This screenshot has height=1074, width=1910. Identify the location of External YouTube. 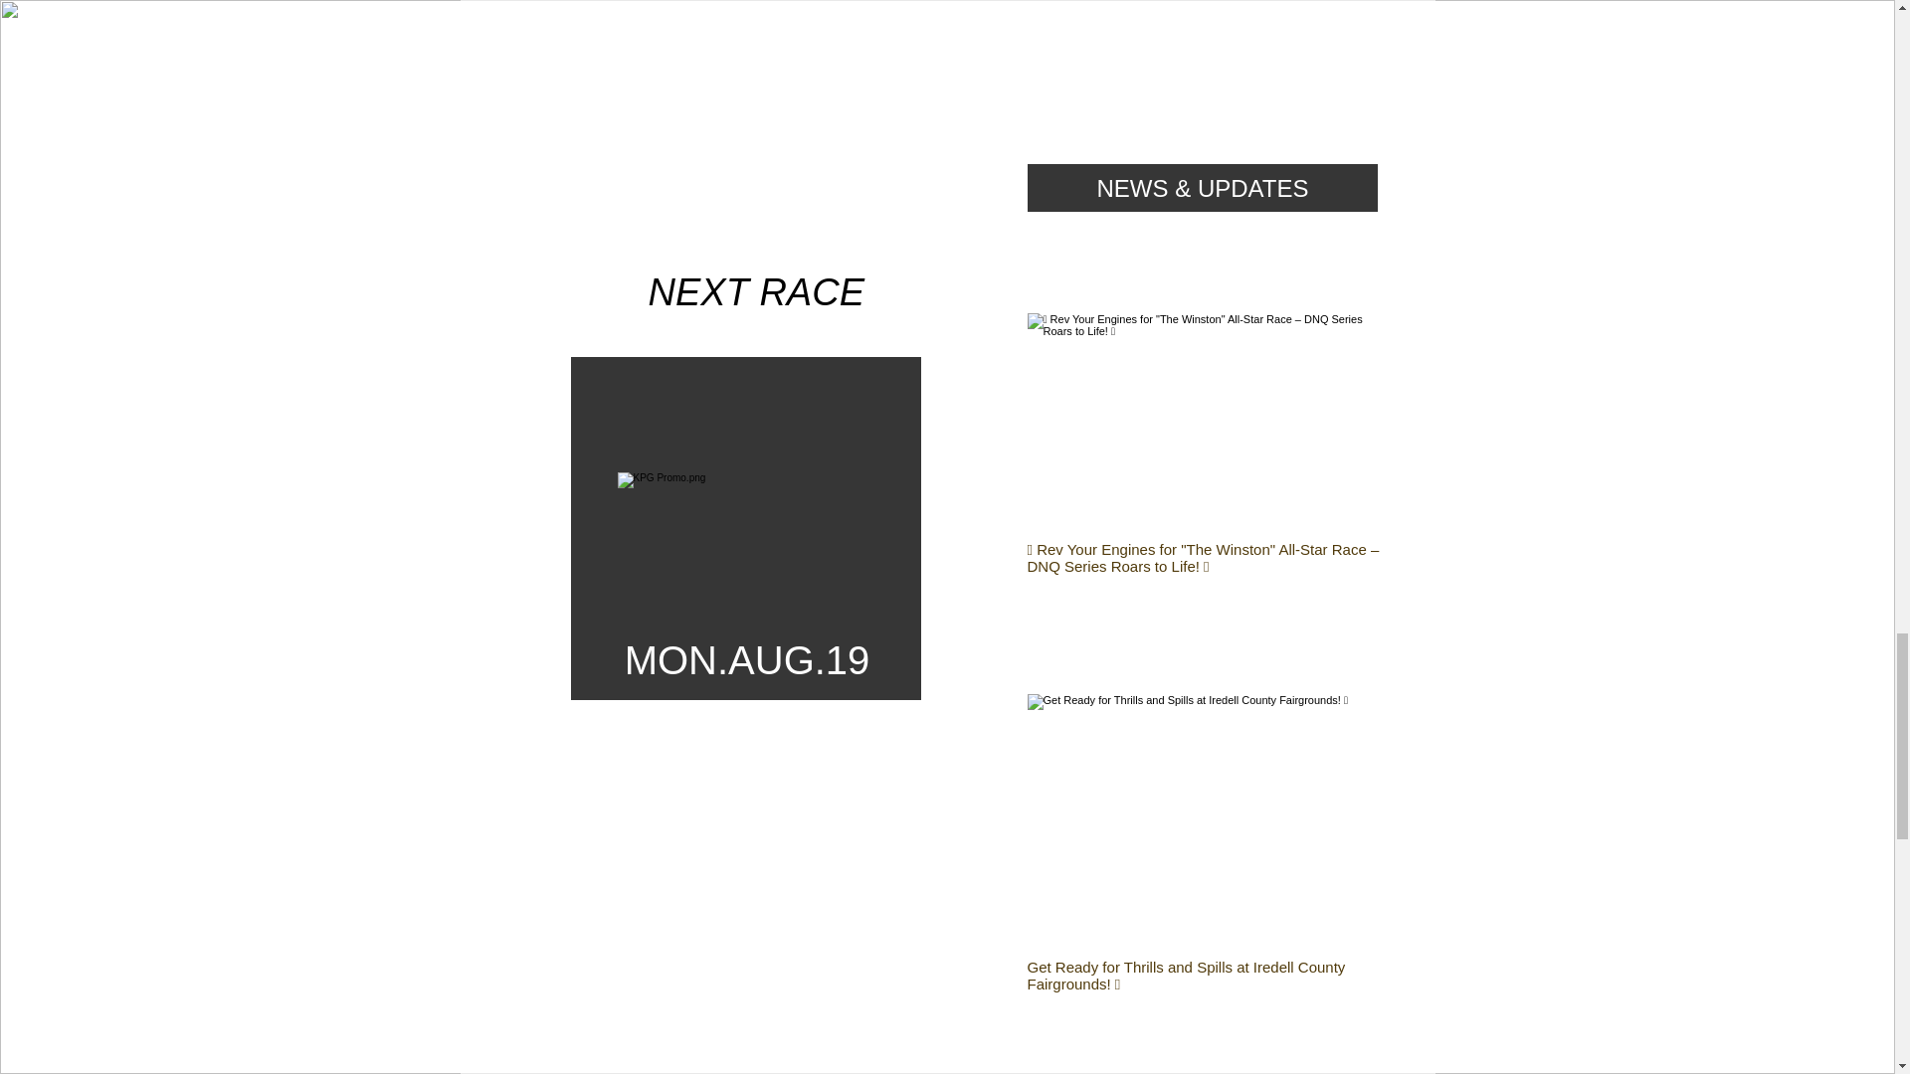
(746, 115).